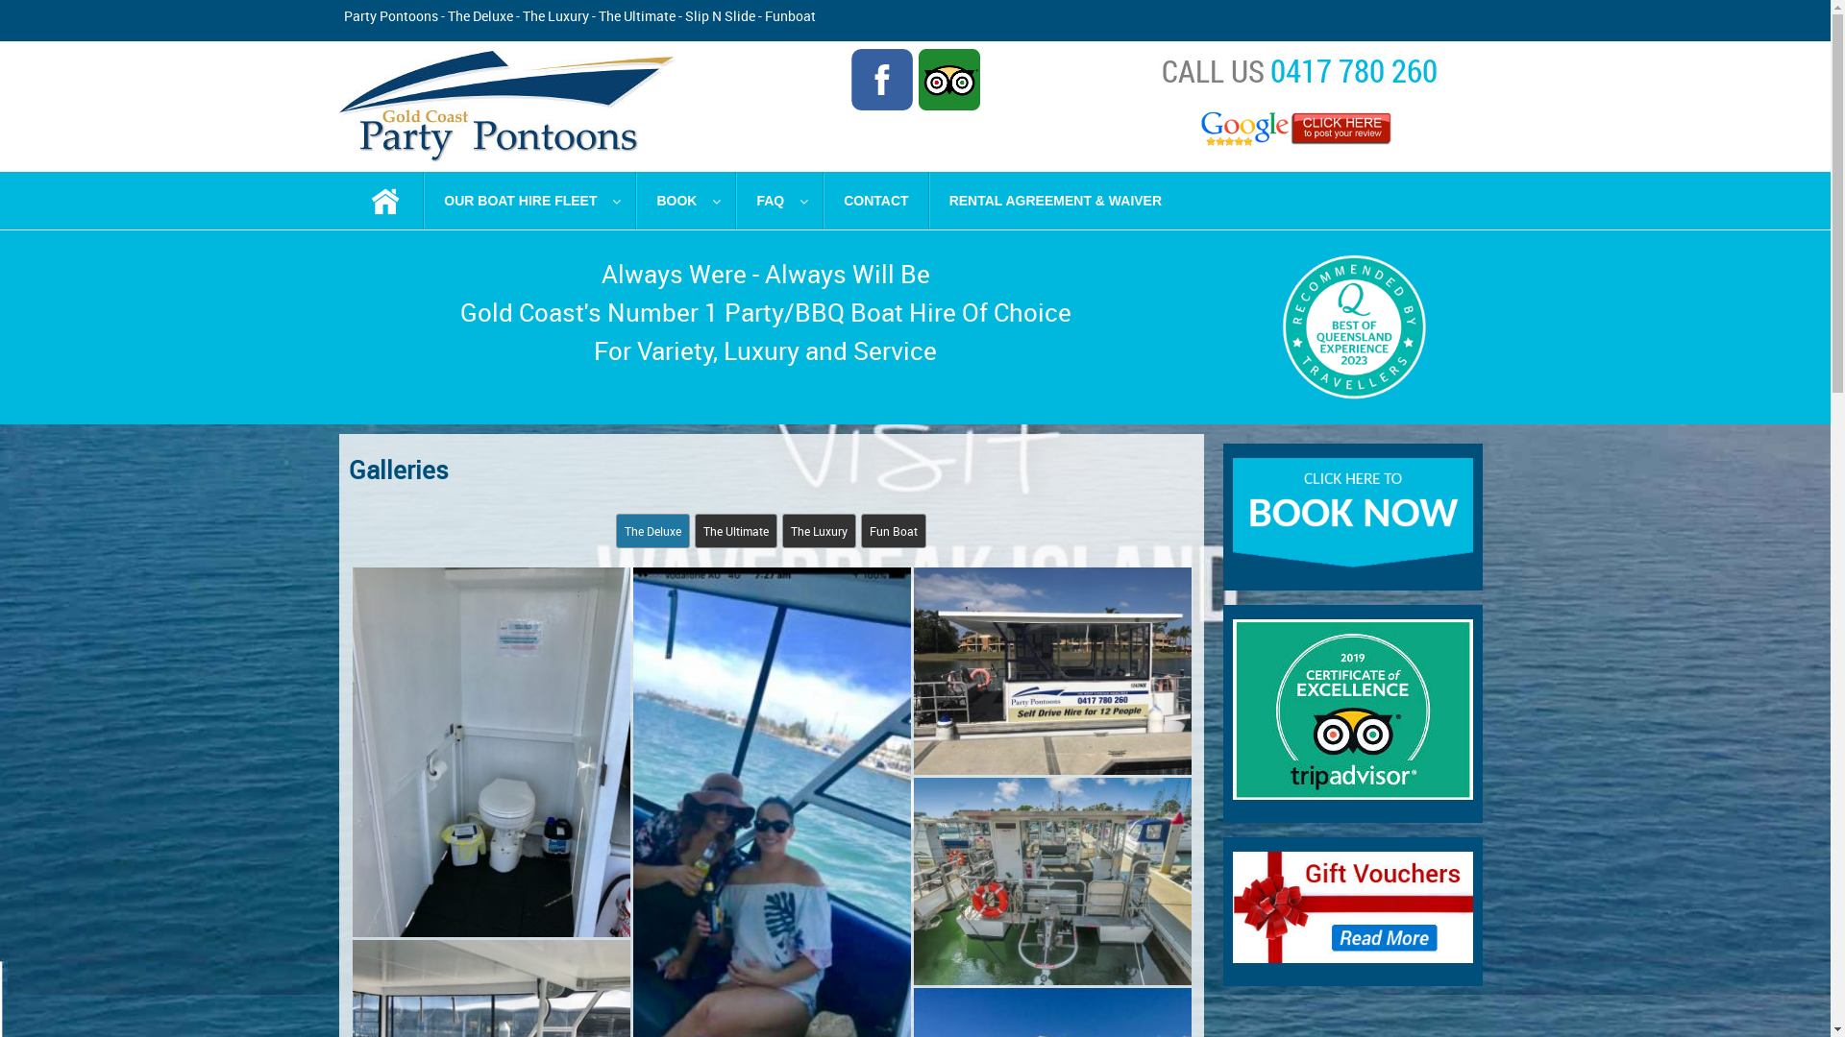 This screenshot has height=1037, width=1845. What do you see at coordinates (949, 80) in the screenshot?
I see `Trip Advisor` at bounding box center [949, 80].